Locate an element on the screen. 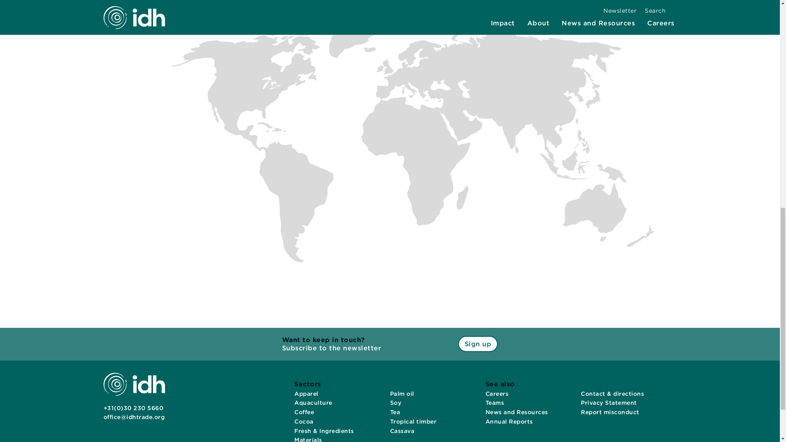 This screenshot has width=786, height=442. Map pin is located at coordinates (390, 68).